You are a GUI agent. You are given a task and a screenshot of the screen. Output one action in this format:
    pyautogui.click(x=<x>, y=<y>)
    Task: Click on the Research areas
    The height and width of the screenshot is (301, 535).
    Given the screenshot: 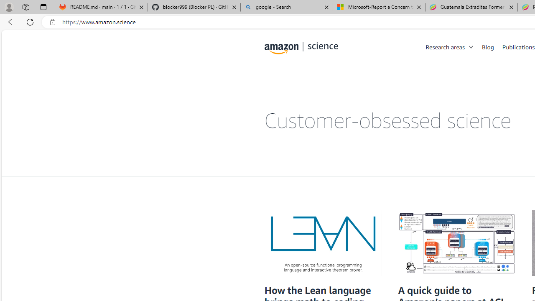 What is the action you would take?
    pyautogui.click(x=445, y=47)
    